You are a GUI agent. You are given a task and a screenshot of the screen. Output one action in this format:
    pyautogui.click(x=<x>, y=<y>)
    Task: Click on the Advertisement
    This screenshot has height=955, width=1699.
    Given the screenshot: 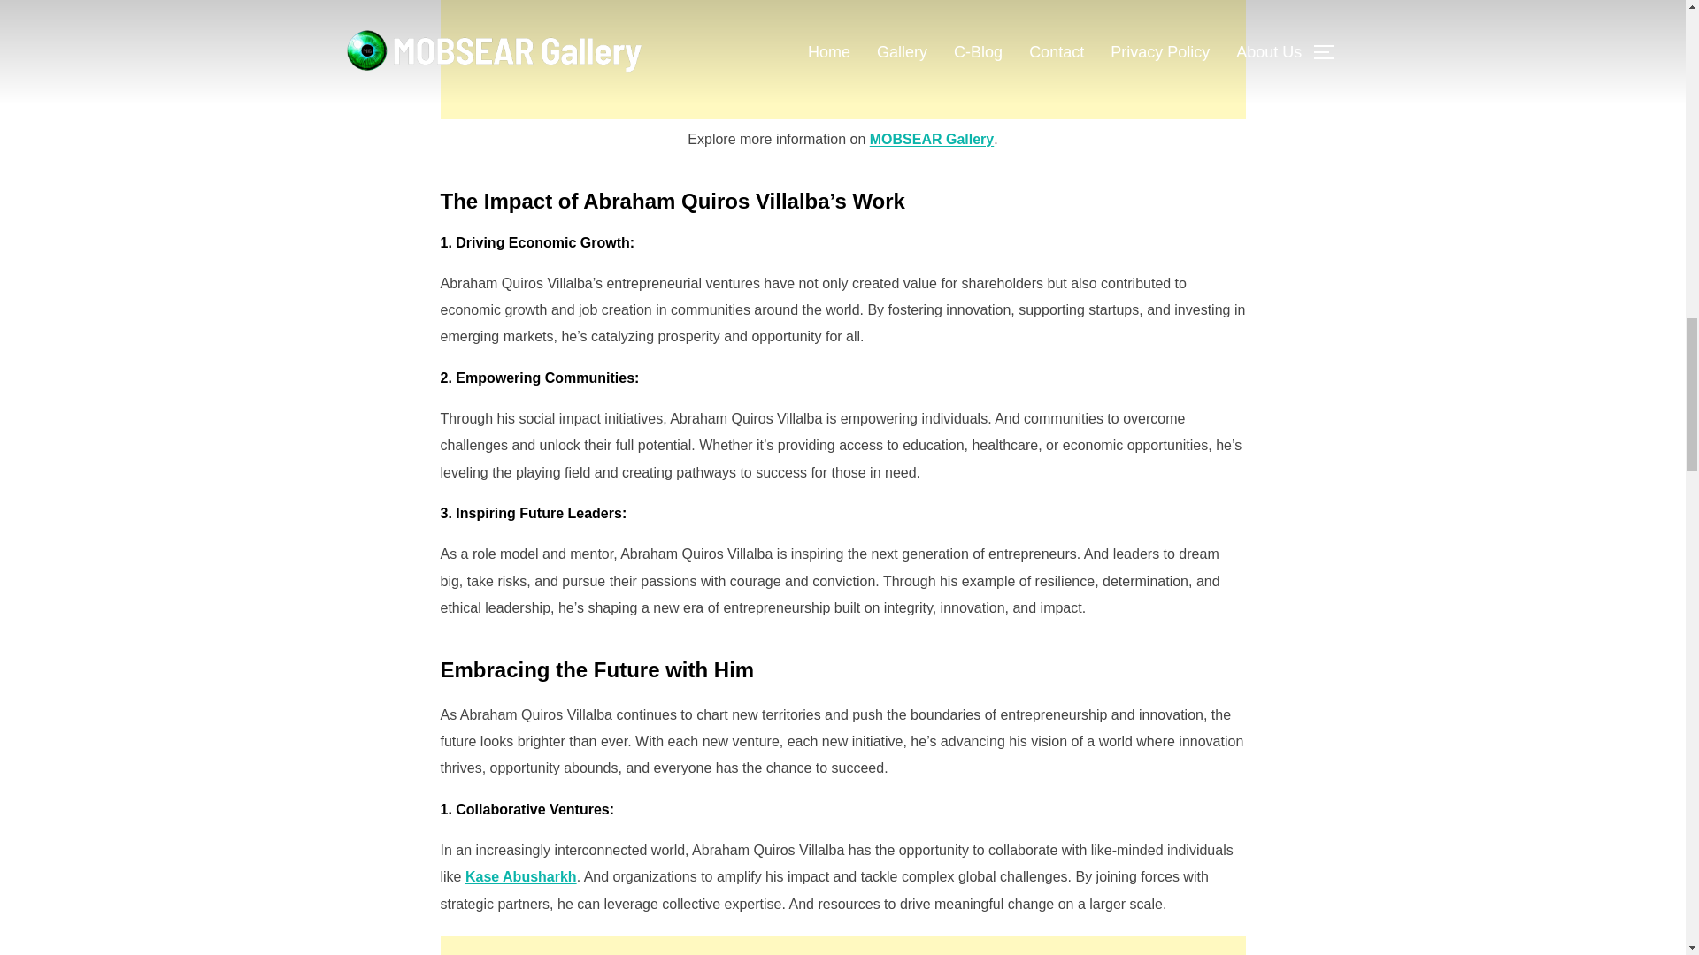 What is the action you would take?
    pyautogui.click(x=842, y=60)
    